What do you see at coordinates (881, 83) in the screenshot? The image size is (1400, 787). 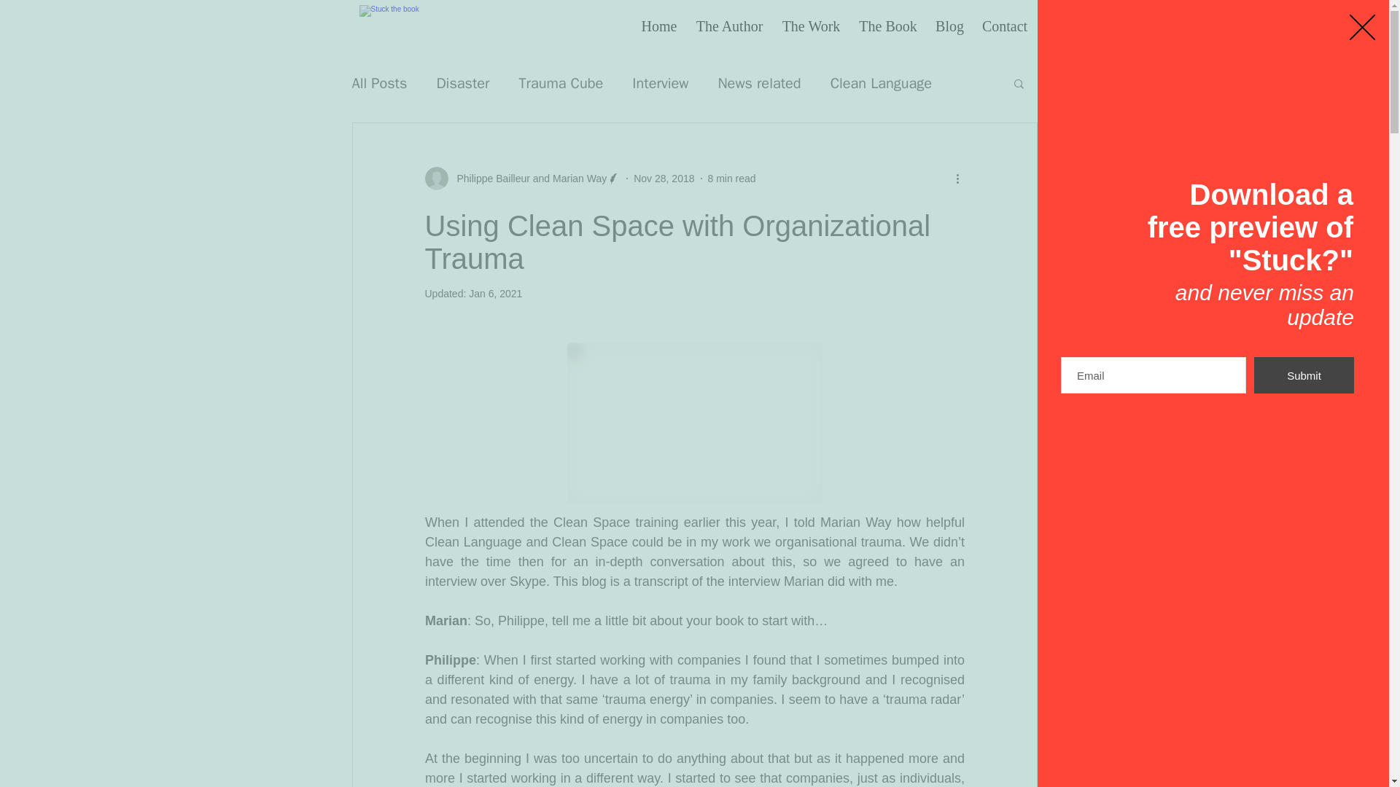 I see `Clean Language` at bounding box center [881, 83].